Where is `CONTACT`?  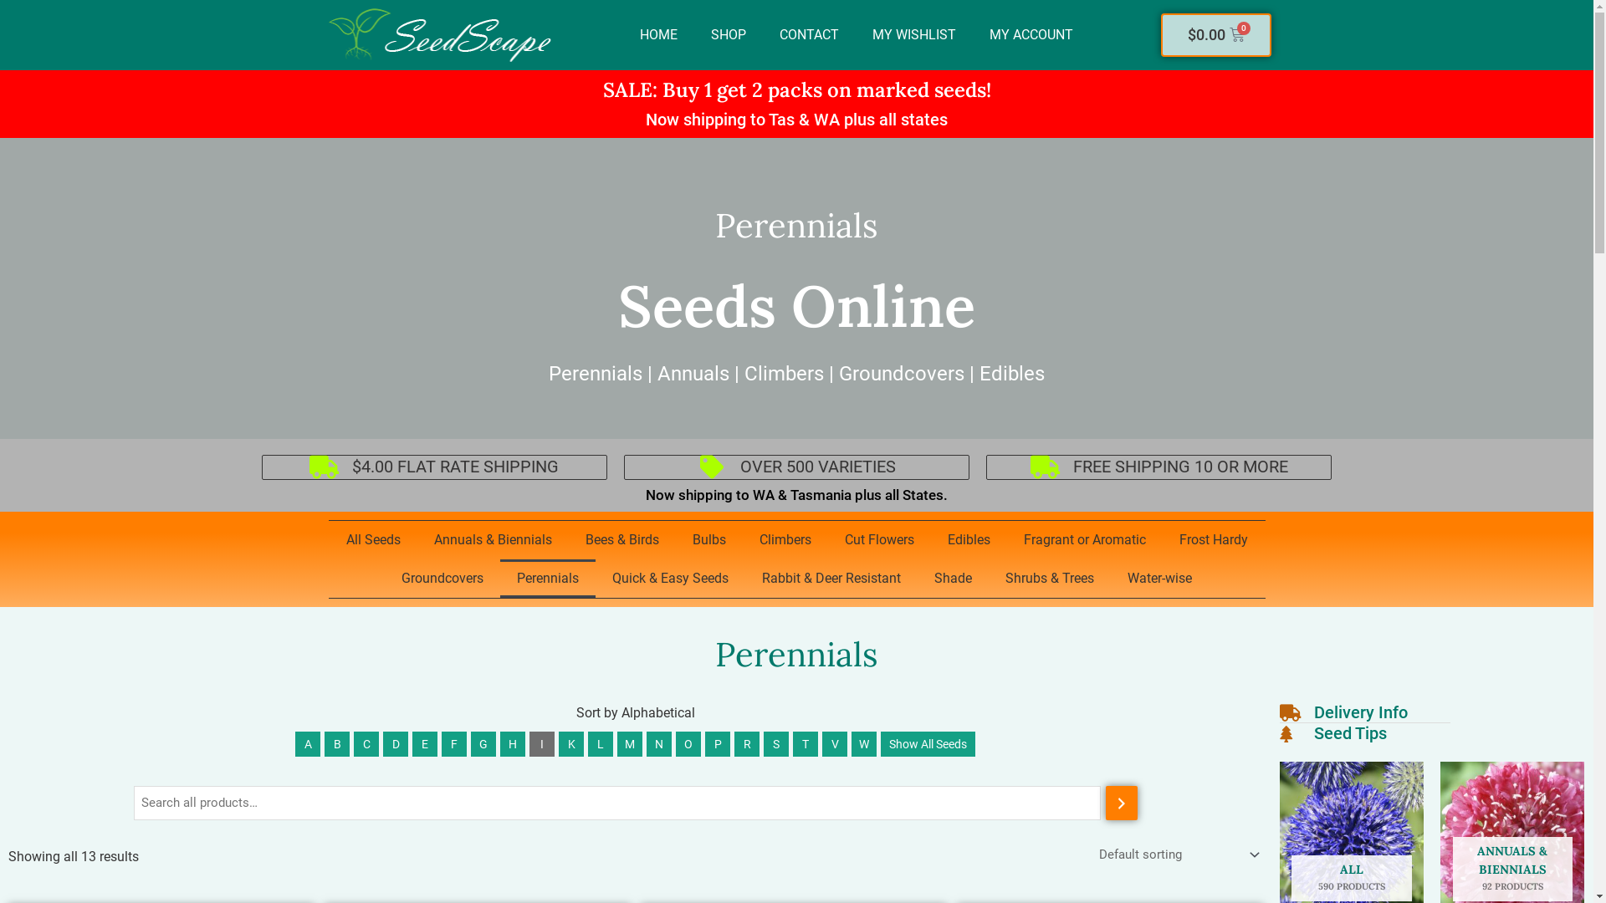
CONTACT is located at coordinates (810, 35).